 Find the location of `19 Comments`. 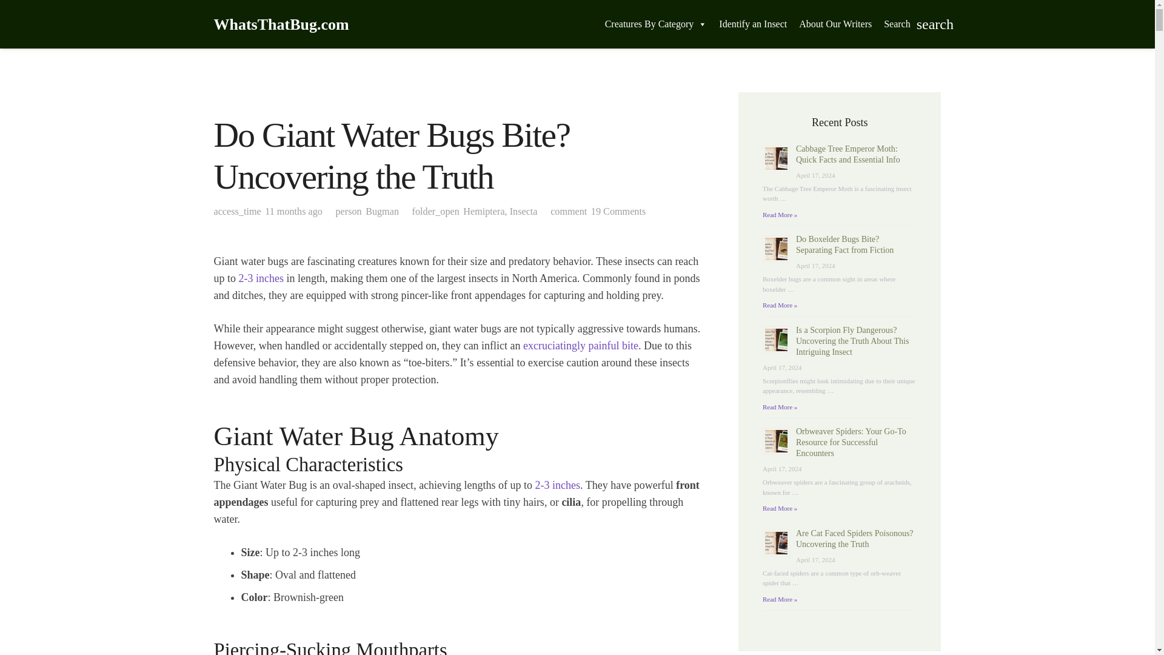

19 Comments is located at coordinates (618, 211).